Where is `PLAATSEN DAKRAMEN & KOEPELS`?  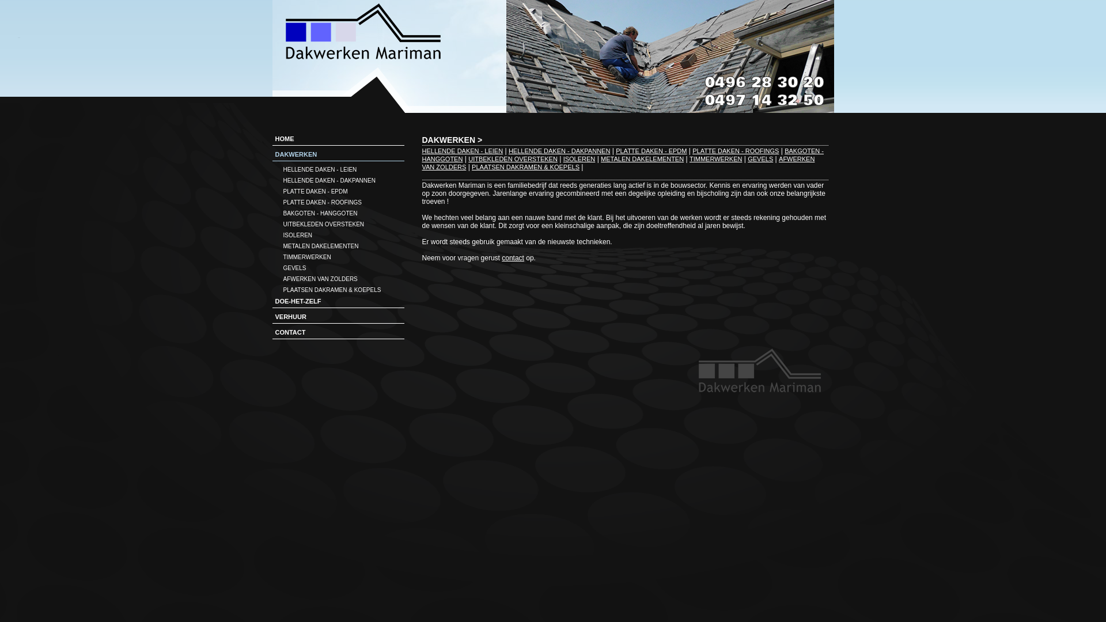 PLAATSEN DAKRAMEN & KOEPELS is located at coordinates (336, 289).